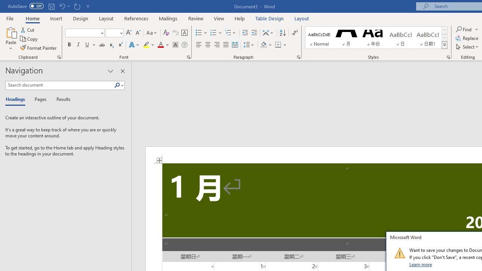 Image resolution: width=482 pixels, height=271 pixels. I want to click on Align Left, so click(199, 45).